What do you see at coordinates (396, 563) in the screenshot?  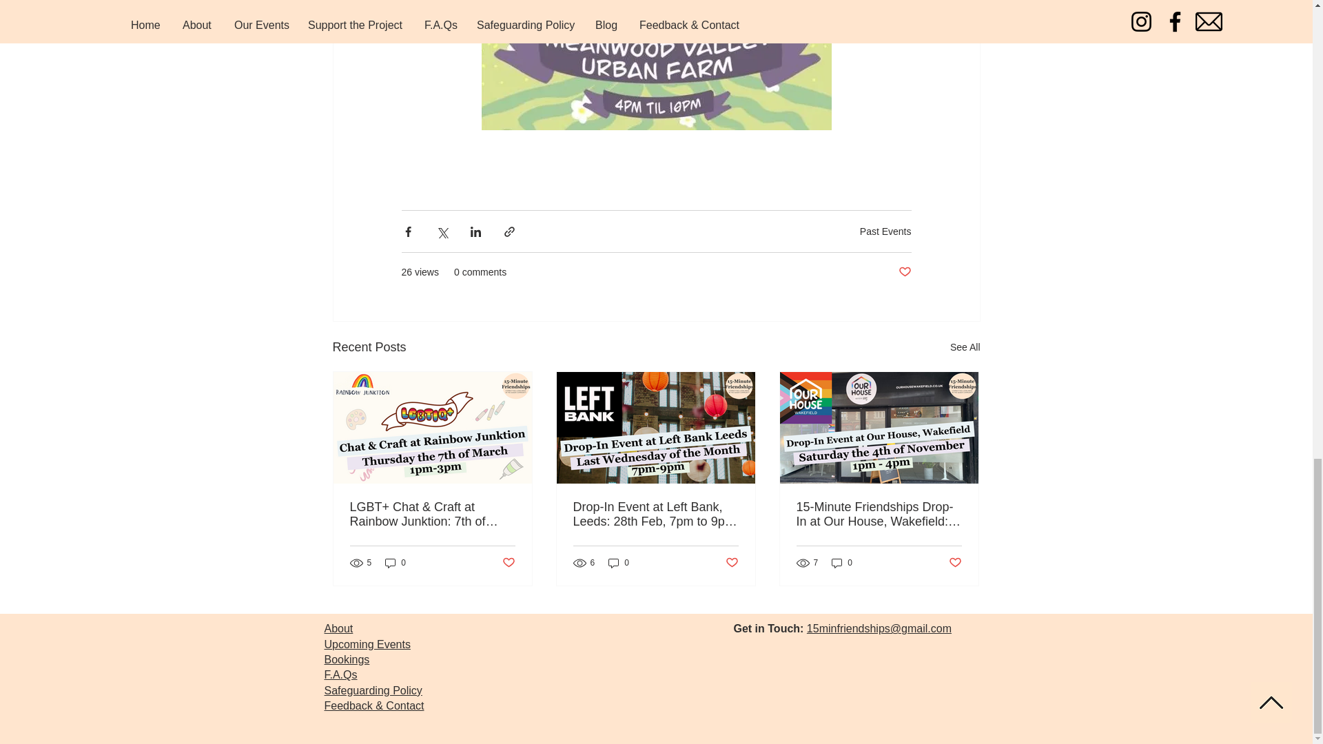 I see `0` at bounding box center [396, 563].